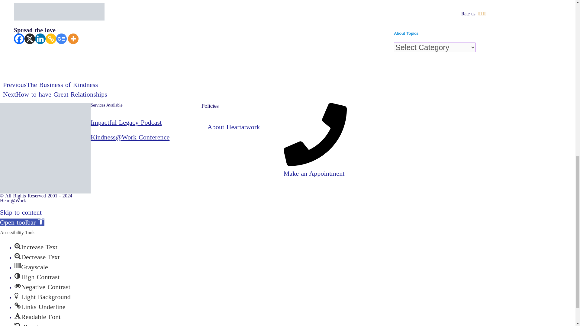 The image size is (580, 326). What do you see at coordinates (22, 222) in the screenshot?
I see `Accessibility Tools` at bounding box center [22, 222].